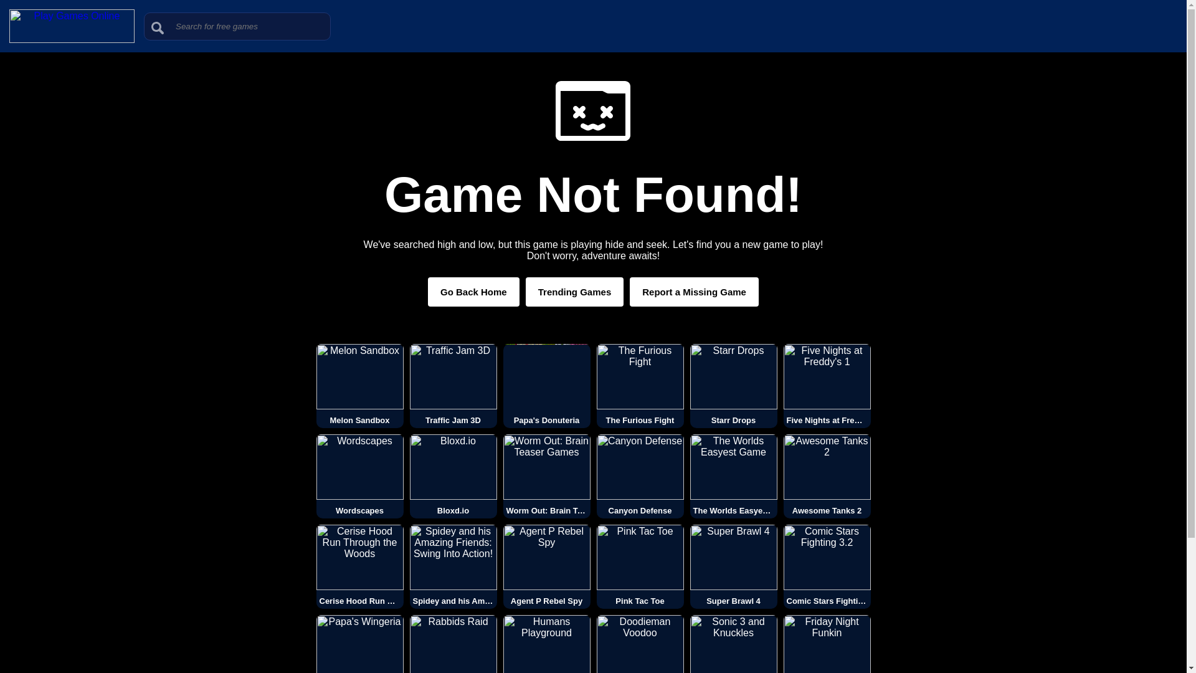 This screenshot has height=673, width=1196. Describe the element at coordinates (640, 567) in the screenshot. I see `Pink Tac Toe` at that location.